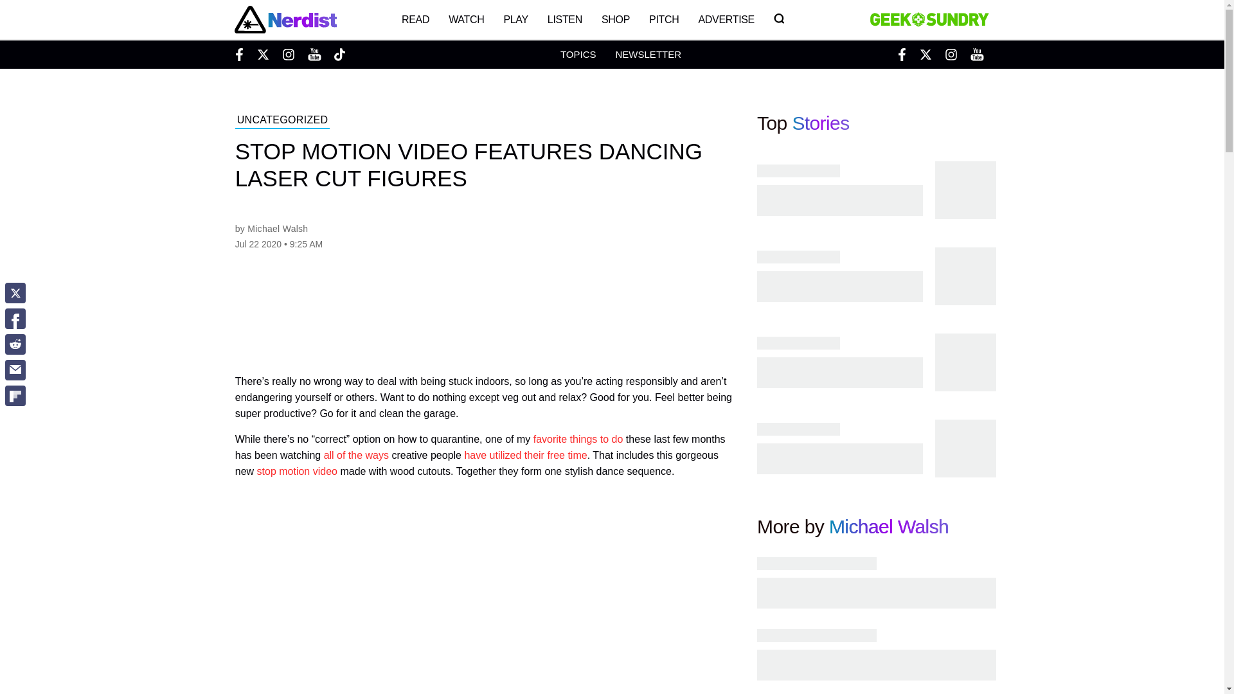 The image size is (1234, 694). Describe the element at coordinates (578, 54) in the screenshot. I see `Topics` at that location.